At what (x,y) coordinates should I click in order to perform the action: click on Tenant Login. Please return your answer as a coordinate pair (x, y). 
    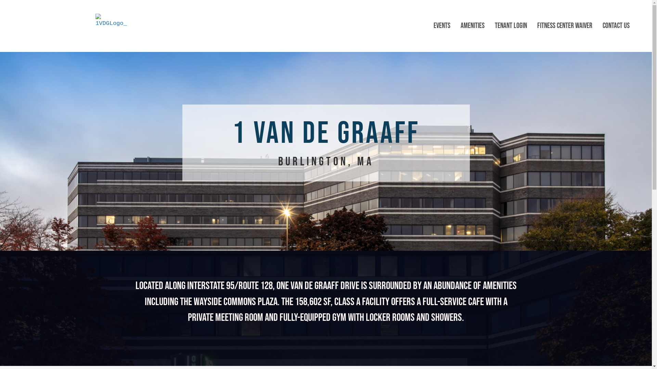
    Looking at the image, I should click on (511, 26).